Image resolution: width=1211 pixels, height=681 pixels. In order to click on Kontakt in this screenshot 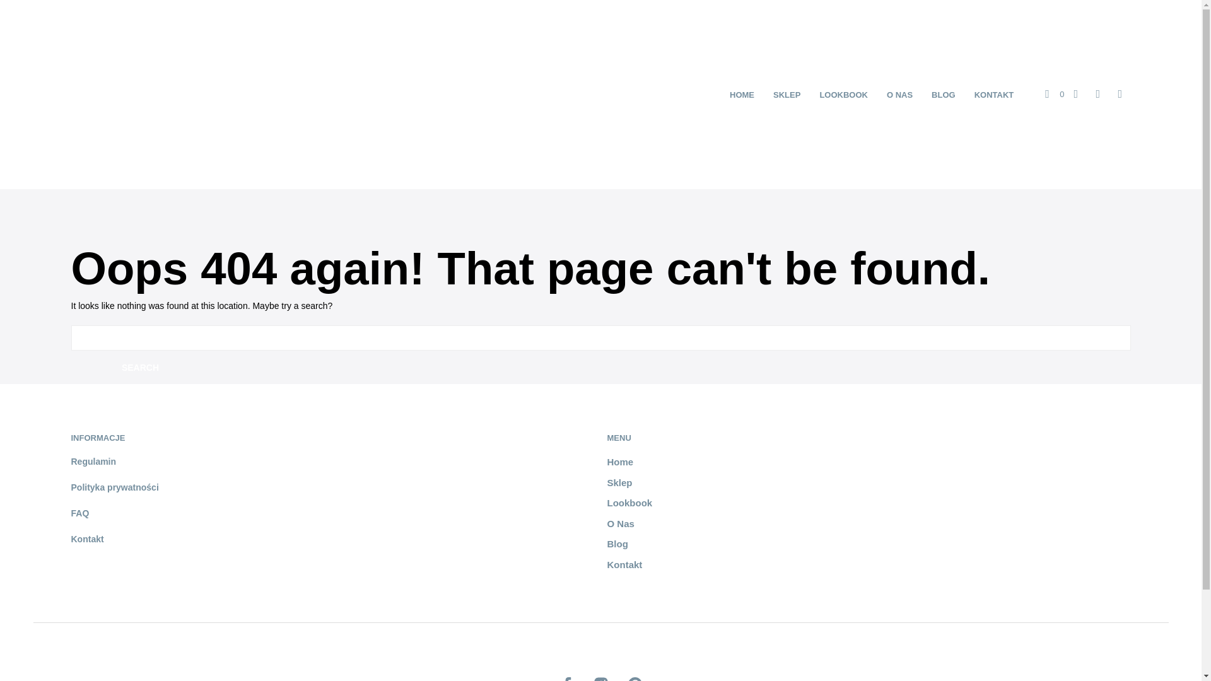, I will do `click(624, 564)`.